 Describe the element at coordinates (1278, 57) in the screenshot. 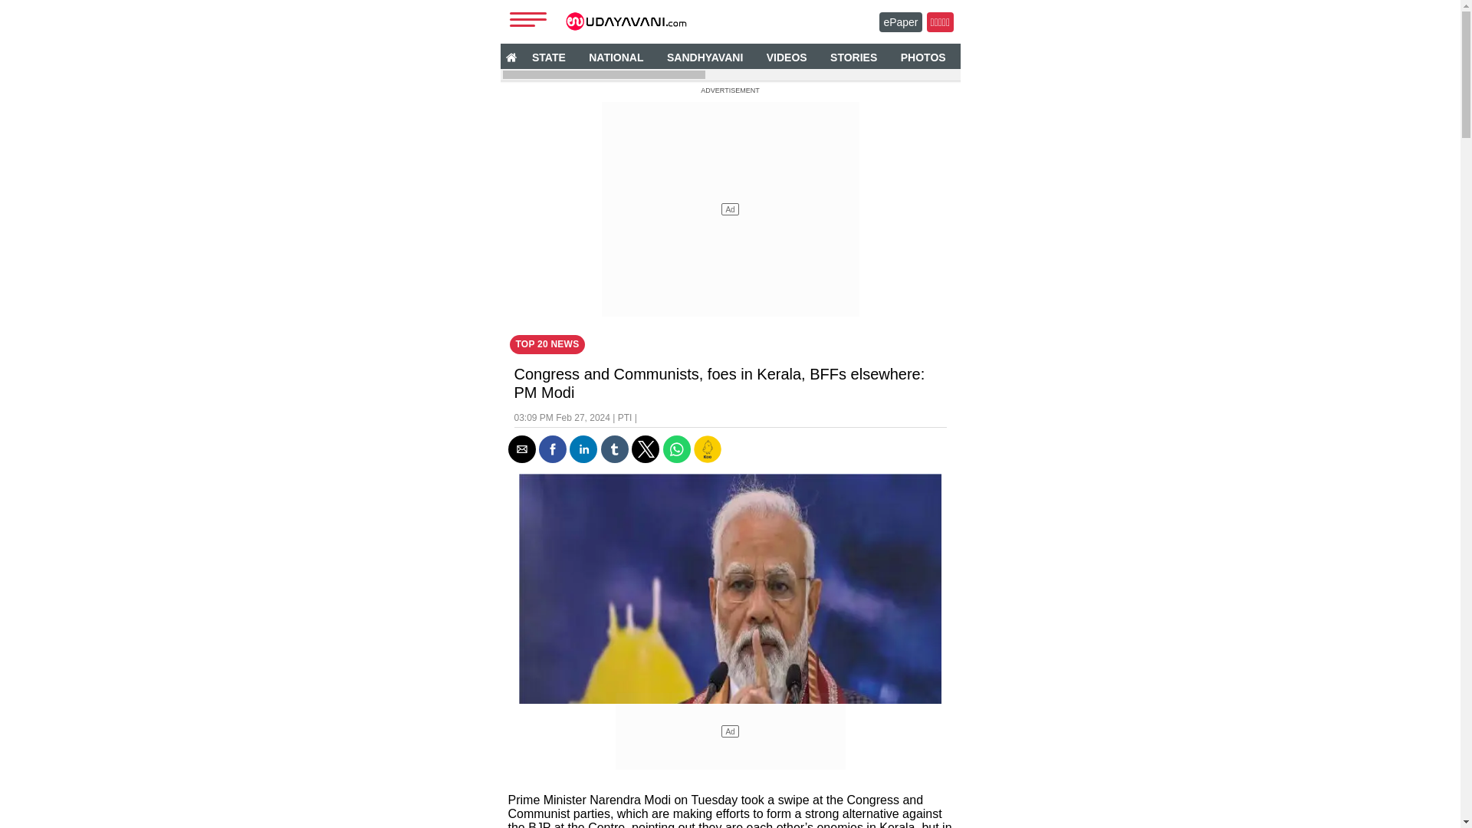

I see `PREMIUM CONTENT` at that location.